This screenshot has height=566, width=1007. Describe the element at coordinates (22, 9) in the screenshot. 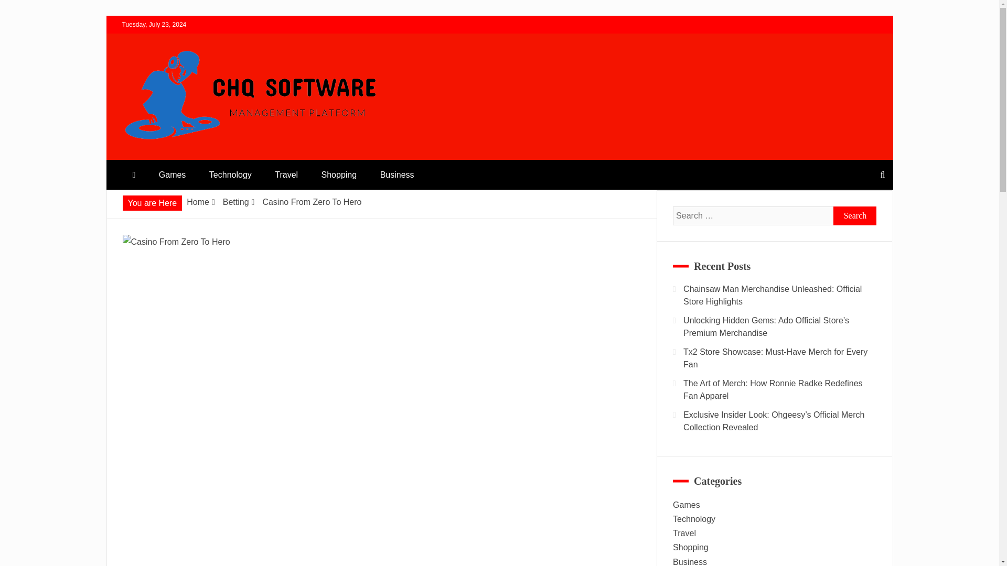

I see `Search` at that location.